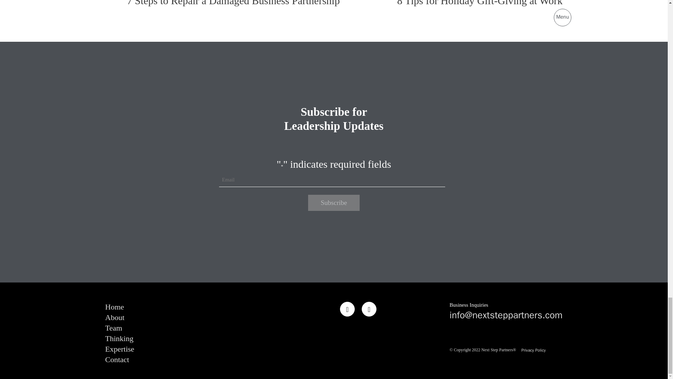 This screenshot has height=379, width=673. Describe the element at coordinates (117, 359) in the screenshot. I see `Contact` at that location.